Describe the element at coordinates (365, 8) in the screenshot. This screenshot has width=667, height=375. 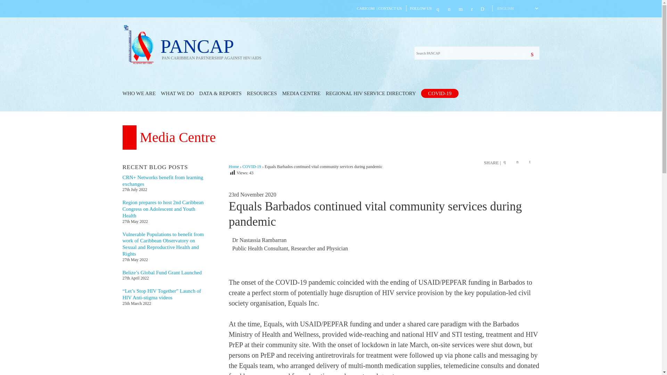
I see `CARICOM` at that location.